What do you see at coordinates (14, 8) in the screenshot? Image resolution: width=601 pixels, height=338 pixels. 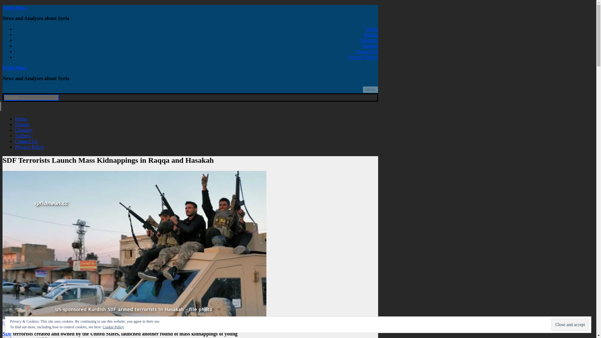 I see `Syria News` at bounding box center [14, 8].